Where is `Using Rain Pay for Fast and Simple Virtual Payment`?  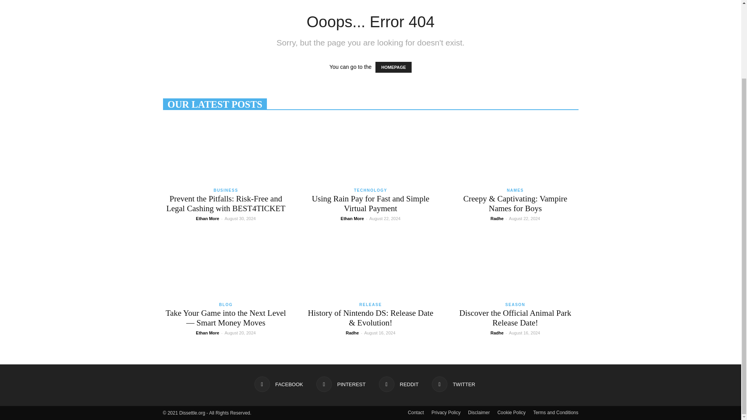
Using Rain Pay for Fast and Simple Virtual Payment is located at coordinates (370, 151).